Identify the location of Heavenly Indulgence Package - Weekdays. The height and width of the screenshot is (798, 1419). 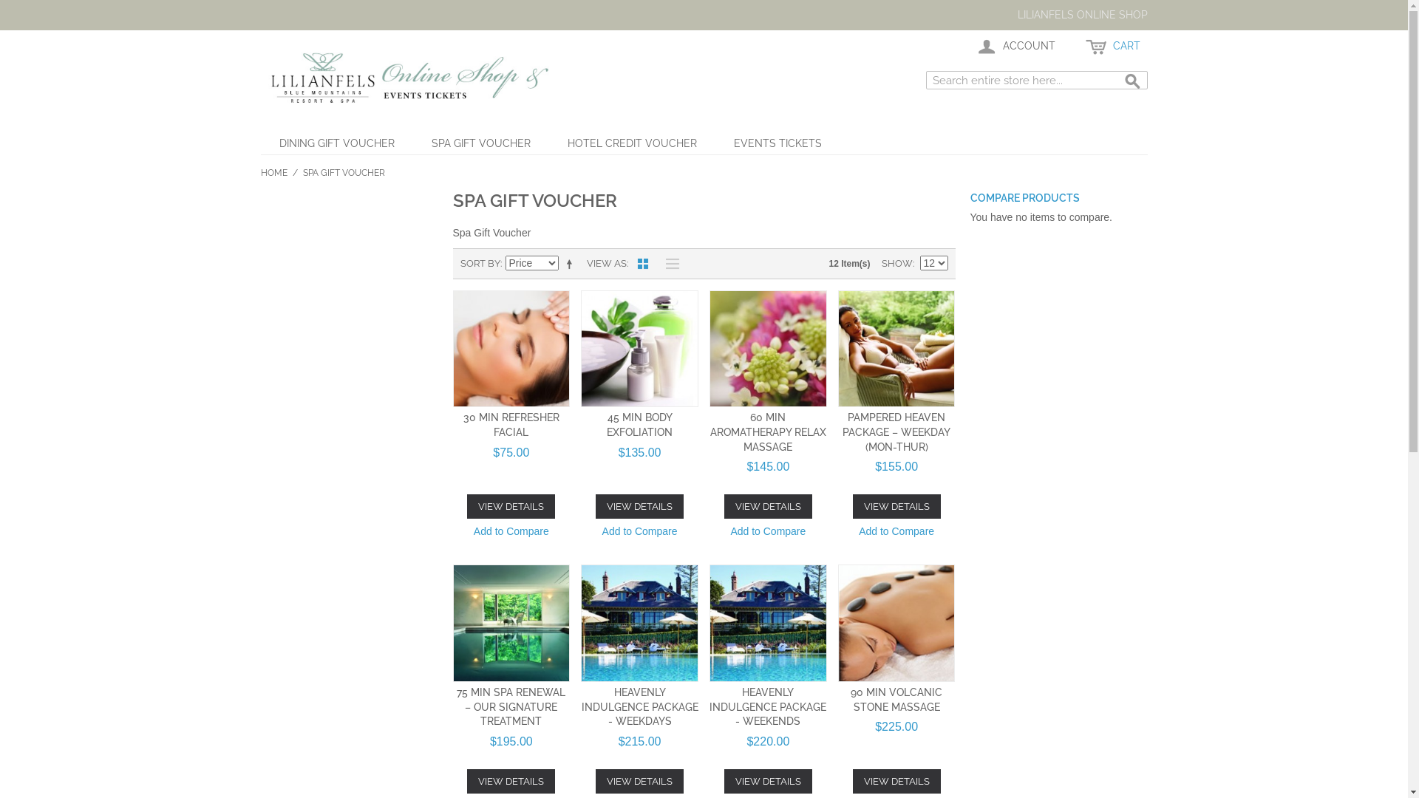
(640, 624).